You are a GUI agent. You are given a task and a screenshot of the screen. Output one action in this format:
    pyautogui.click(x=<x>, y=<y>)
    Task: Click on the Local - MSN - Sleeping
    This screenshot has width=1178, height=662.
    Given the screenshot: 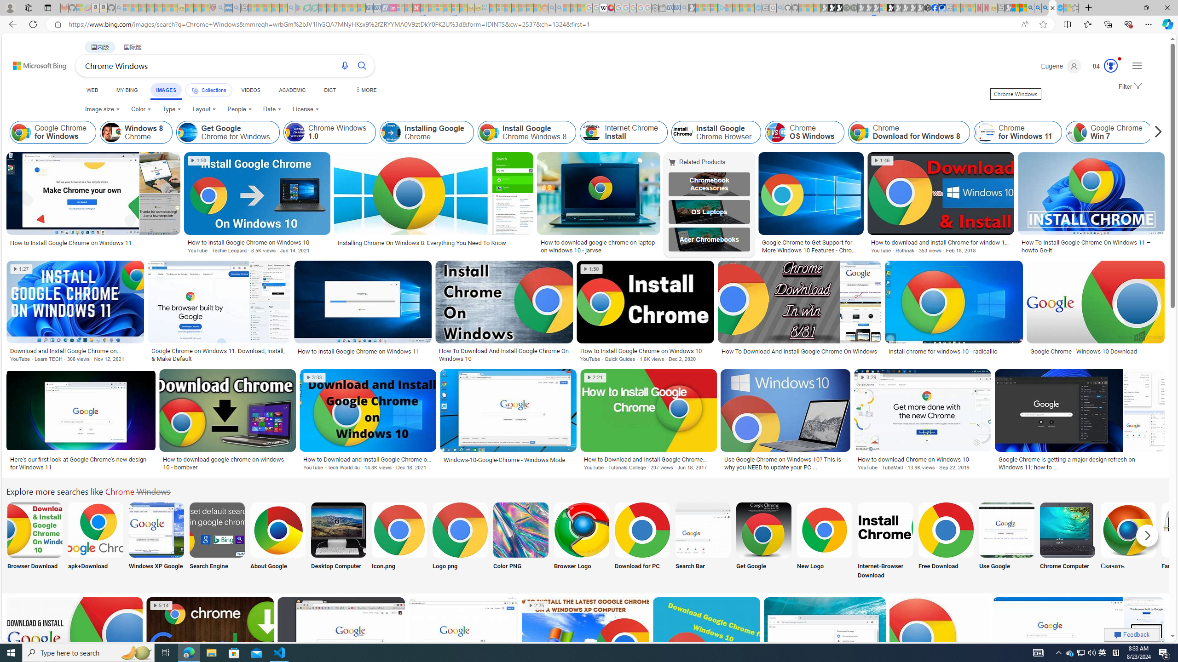 What is the action you would take?
    pyautogui.click(x=205, y=8)
    